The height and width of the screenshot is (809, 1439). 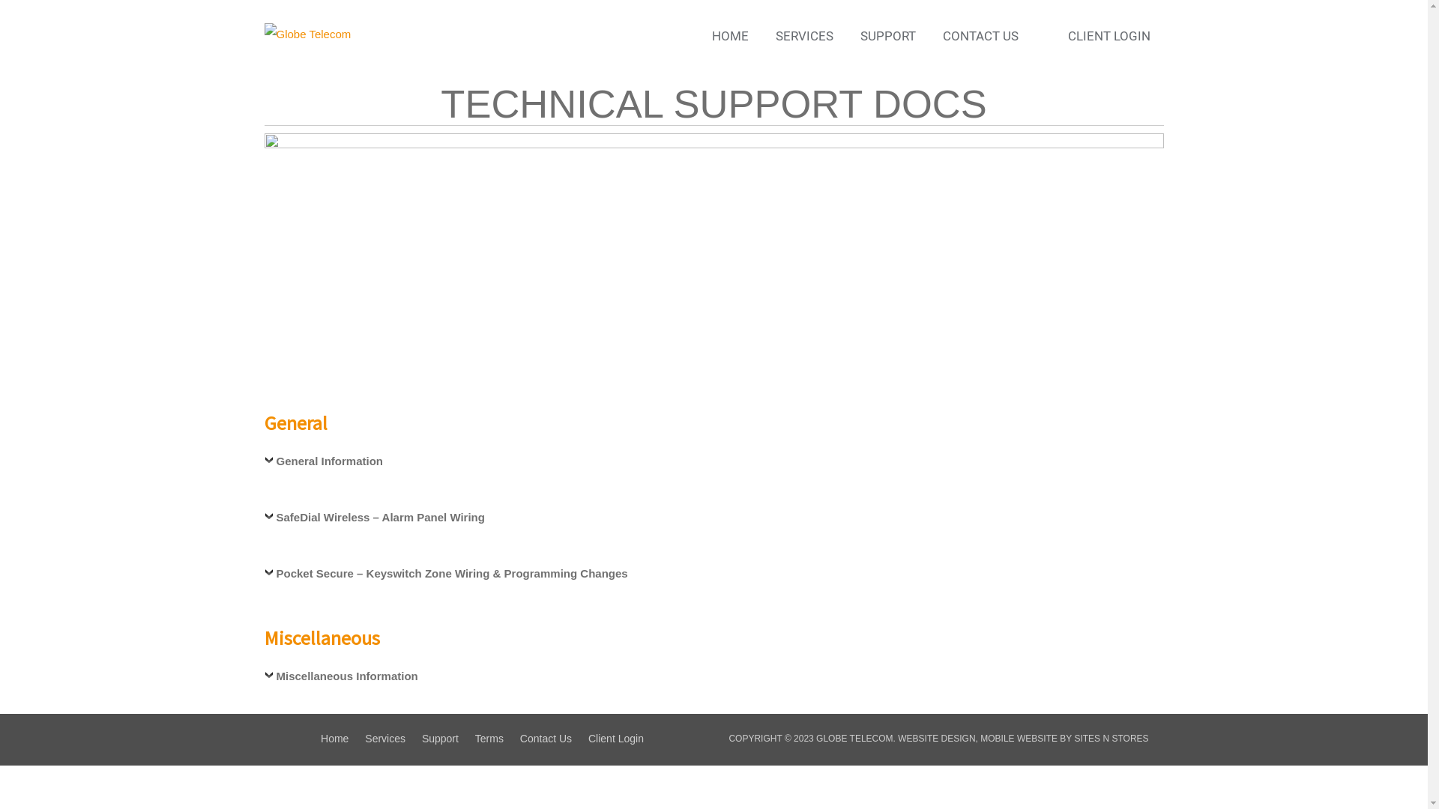 What do you see at coordinates (1111, 739) in the screenshot?
I see `SITES N STORES` at bounding box center [1111, 739].